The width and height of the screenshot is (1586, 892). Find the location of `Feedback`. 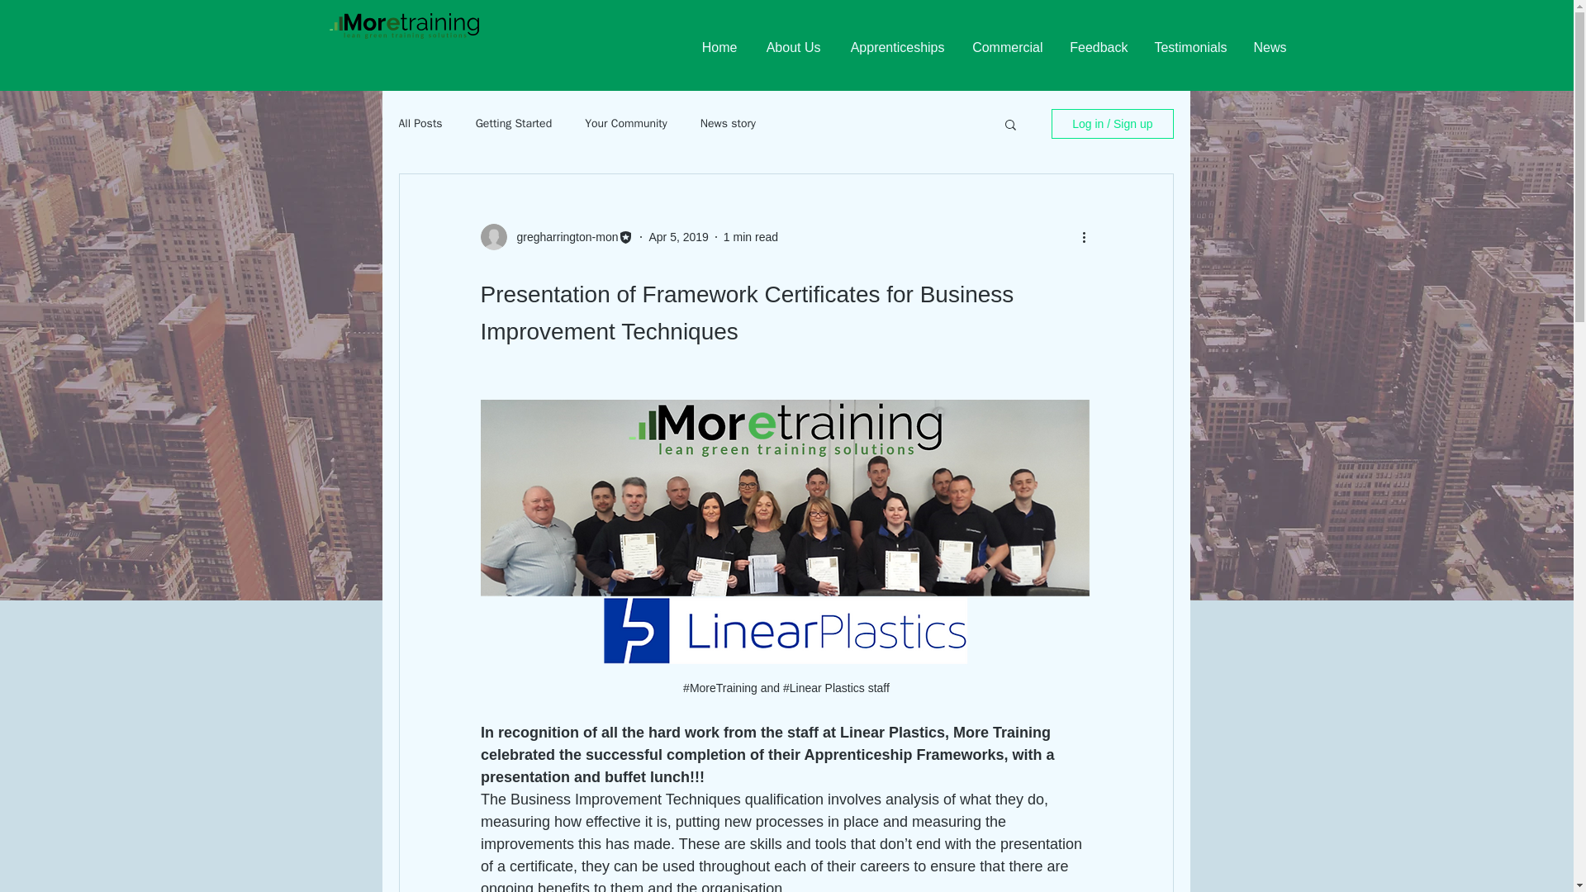

Feedback is located at coordinates (1098, 48).